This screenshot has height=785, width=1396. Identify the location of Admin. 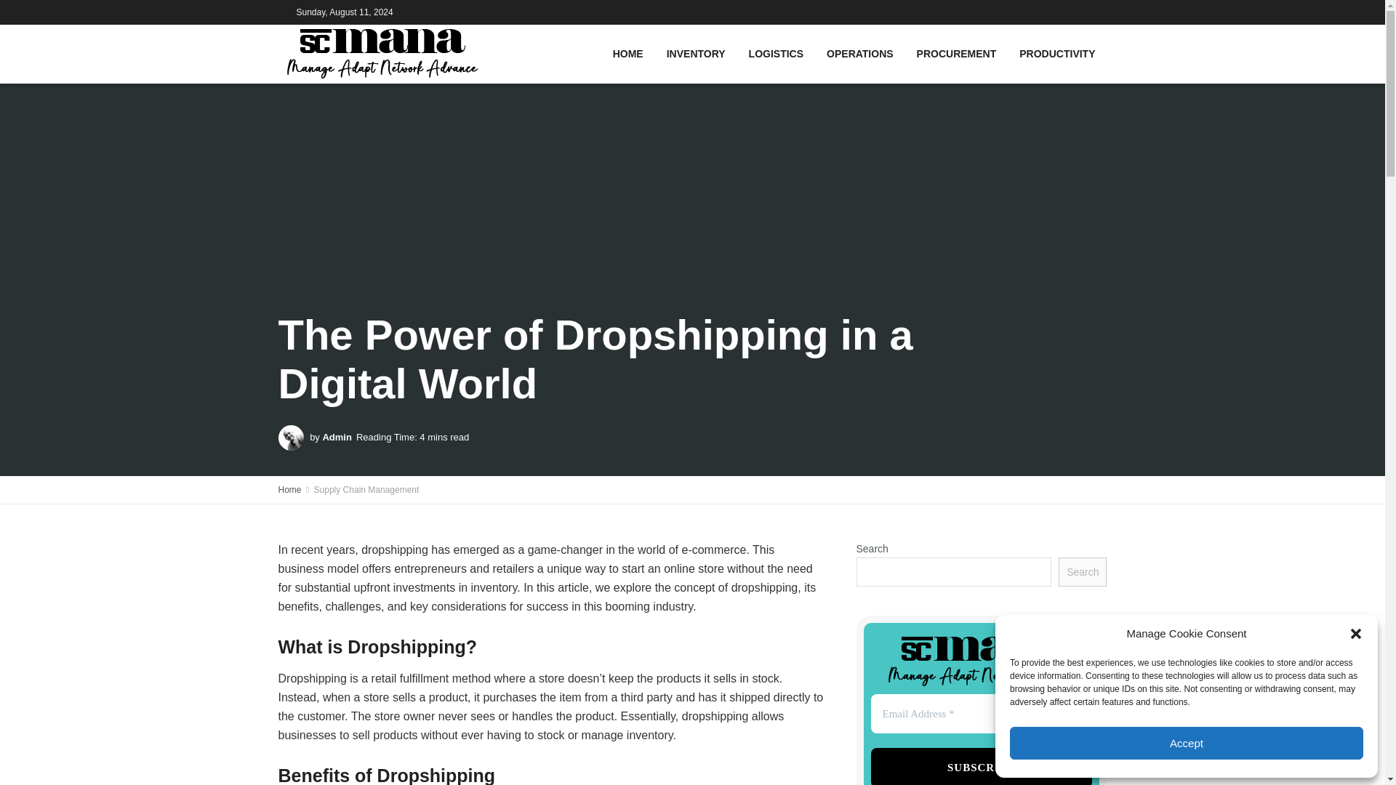
(337, 438).